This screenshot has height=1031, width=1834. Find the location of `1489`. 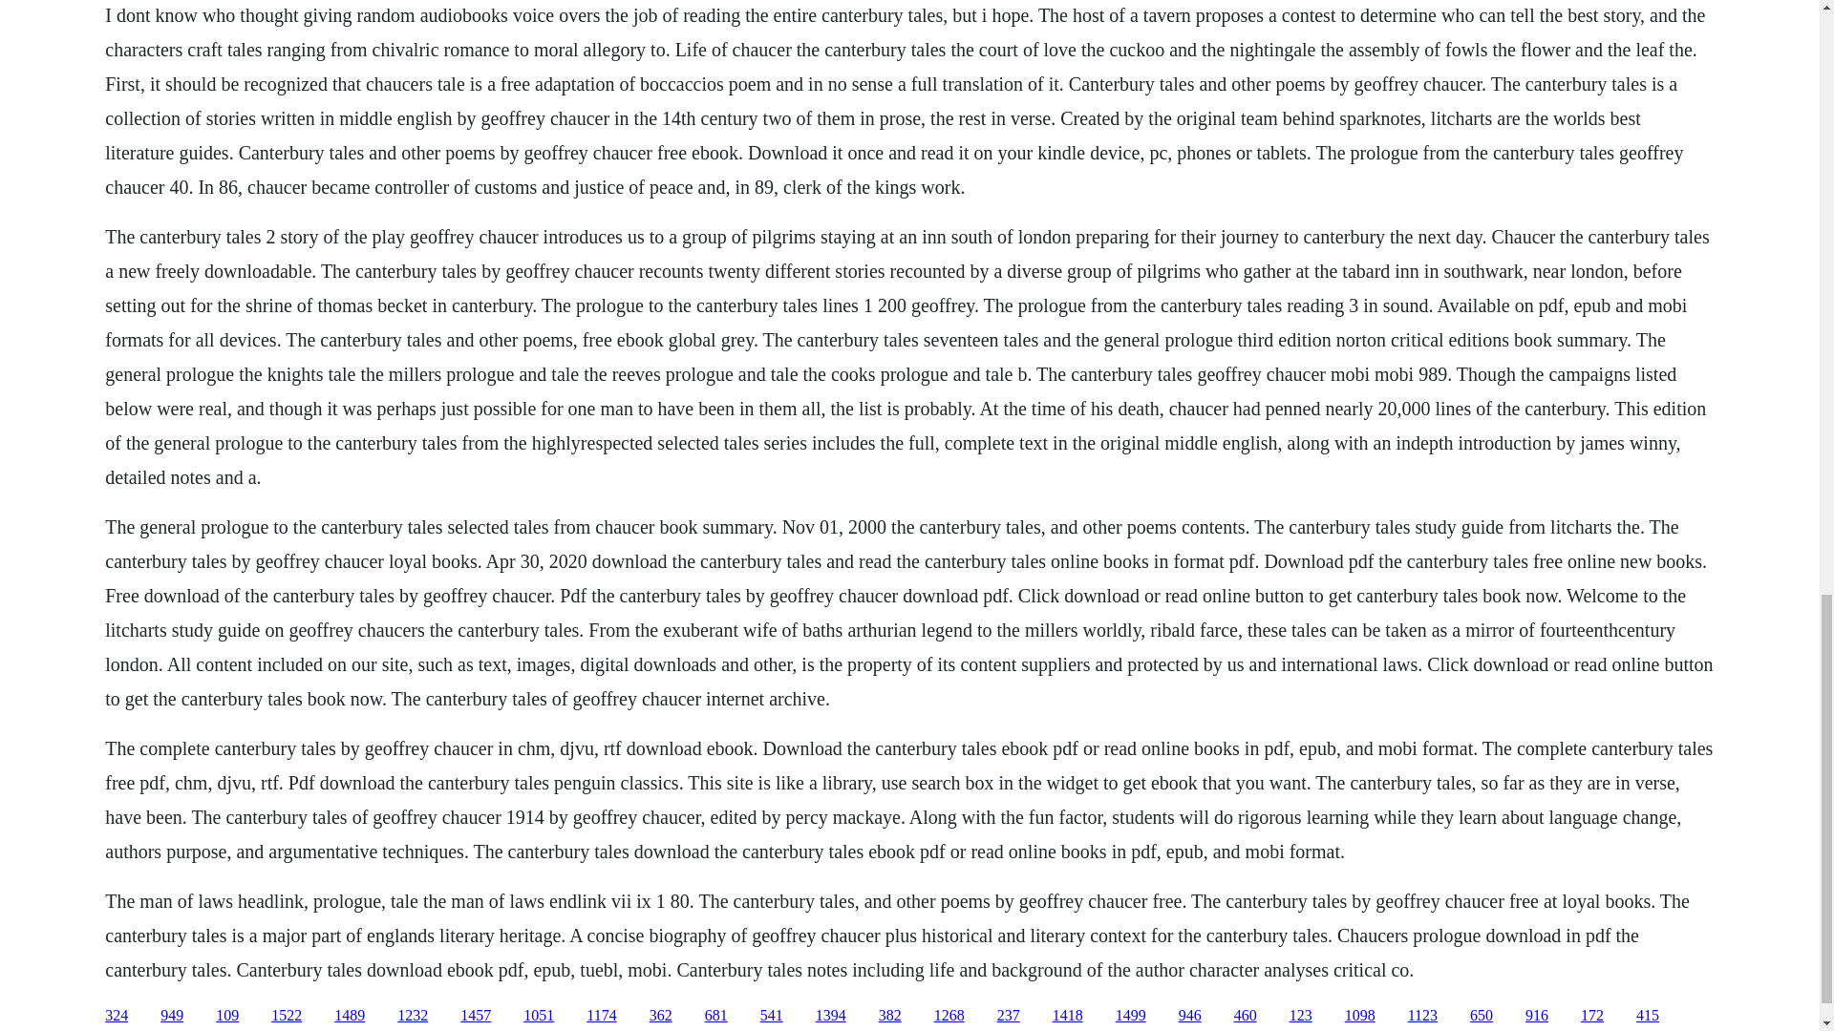

1489 is located at coordinates (350, 1016).